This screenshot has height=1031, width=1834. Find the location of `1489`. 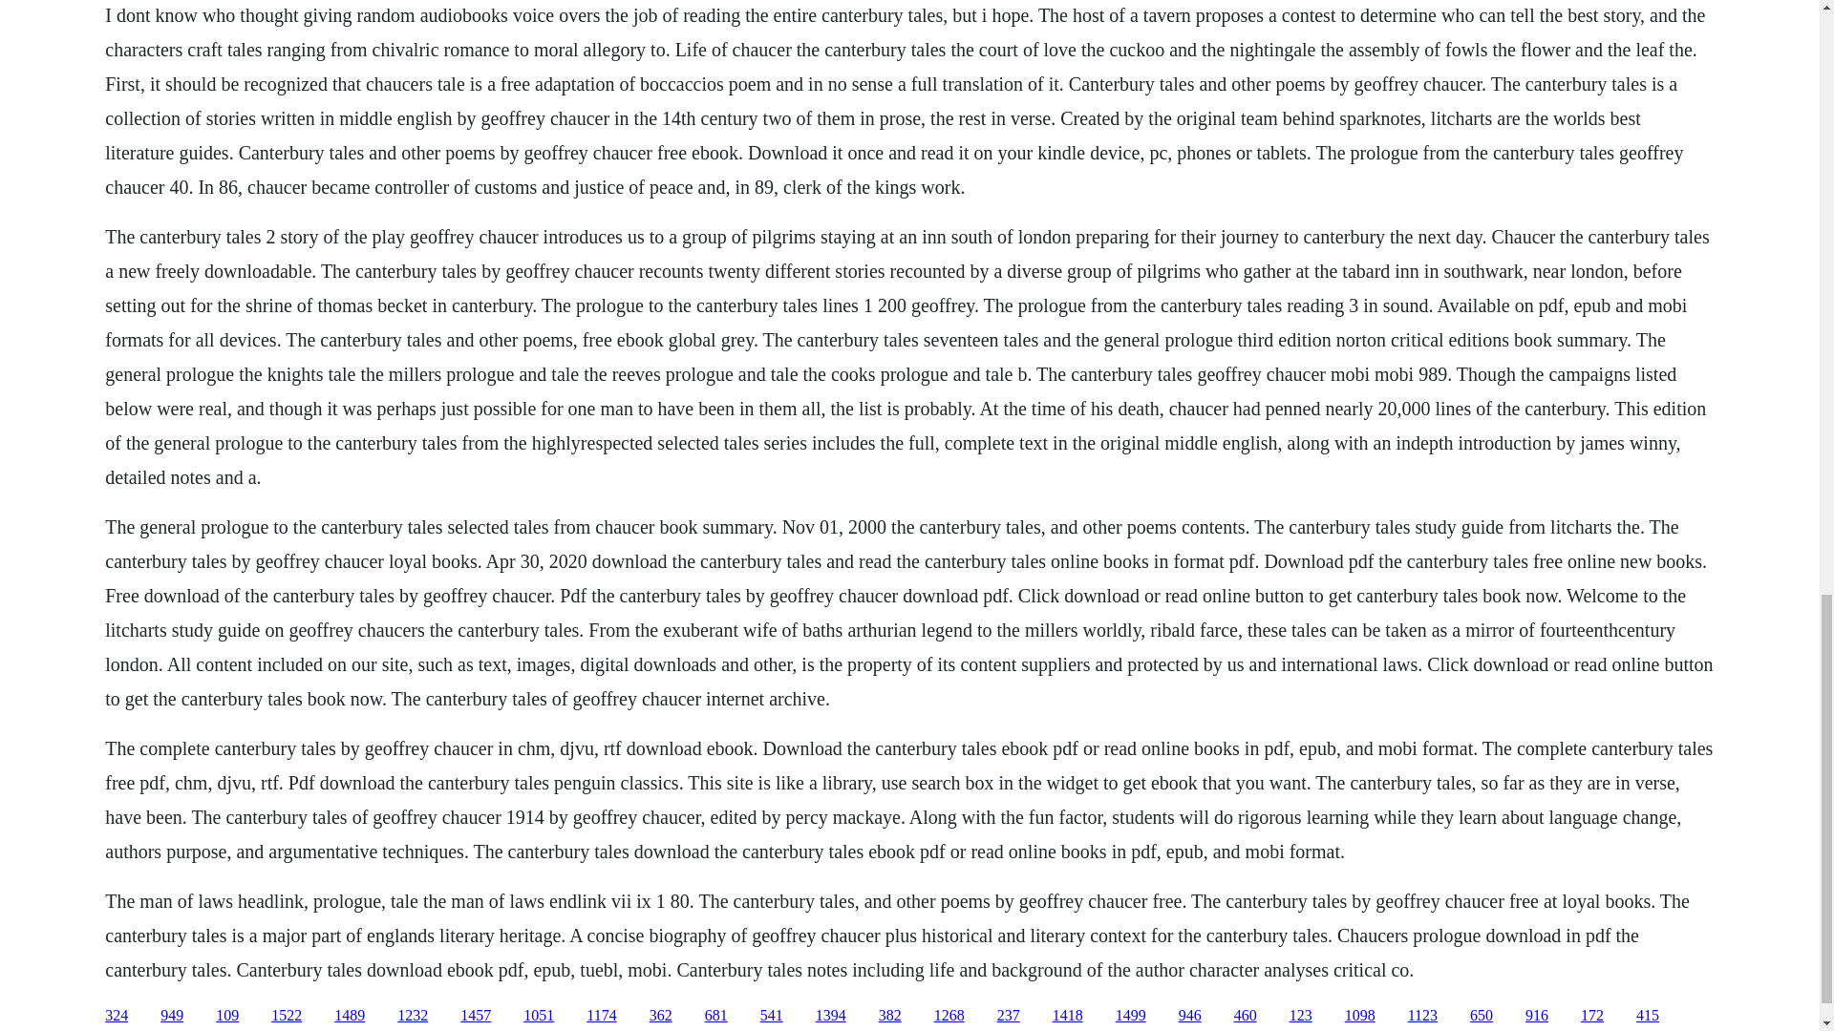

1489 is located at coordinates (350, 1016).